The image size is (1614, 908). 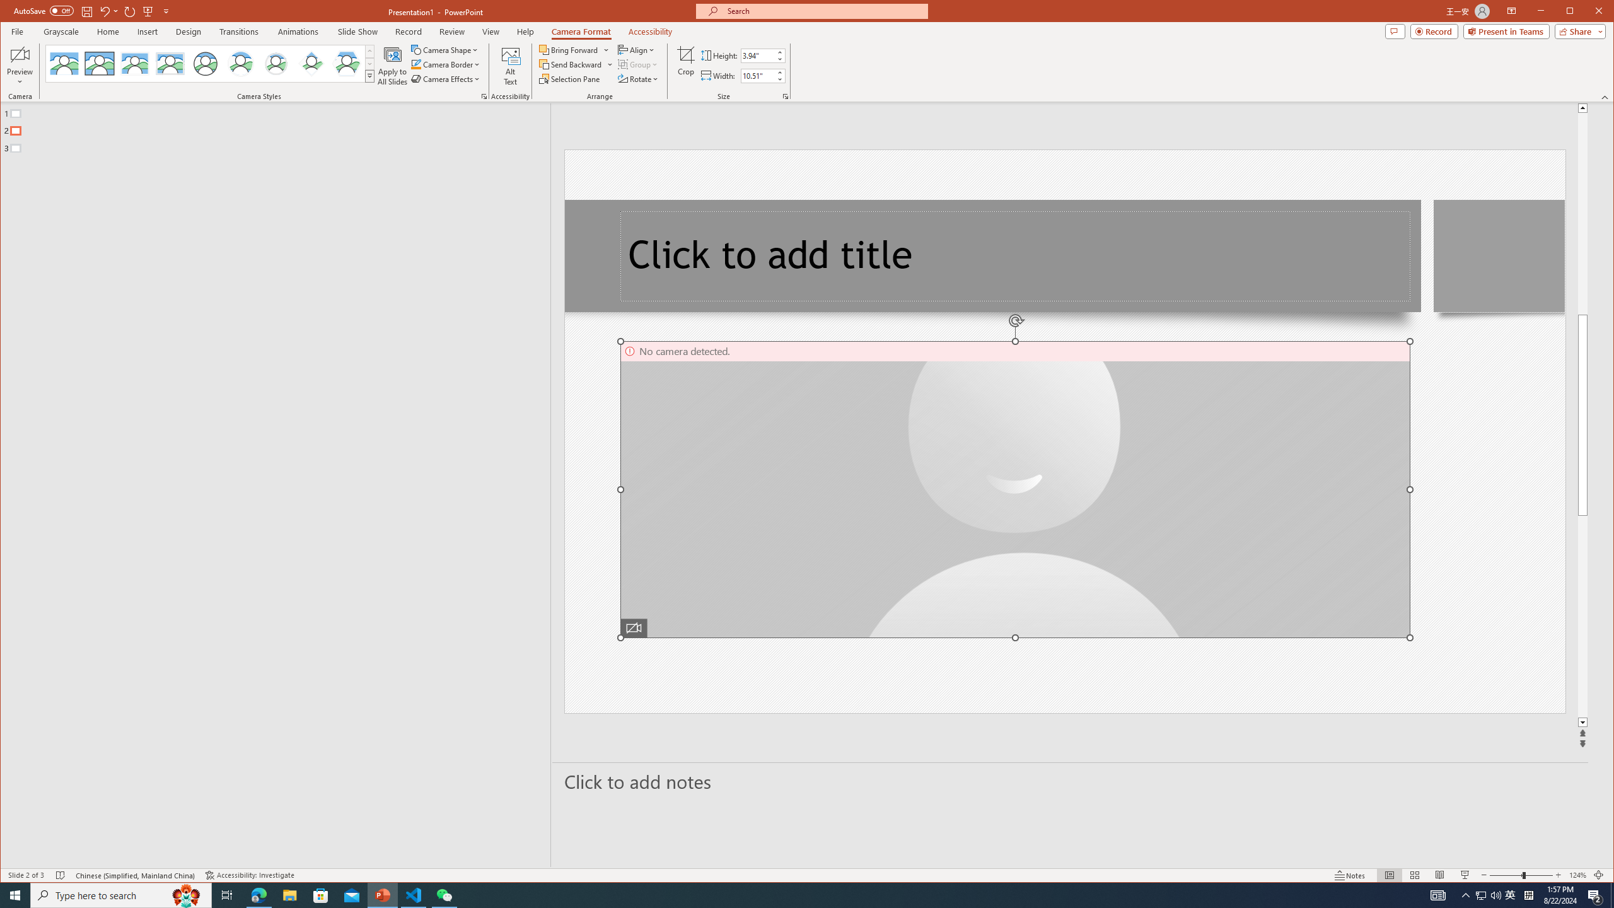 What do you see at coordinates (1015, 256) in the screenshot?
I see `Microsoft Edge - 1 running window` at bounding box center [1015, 256].